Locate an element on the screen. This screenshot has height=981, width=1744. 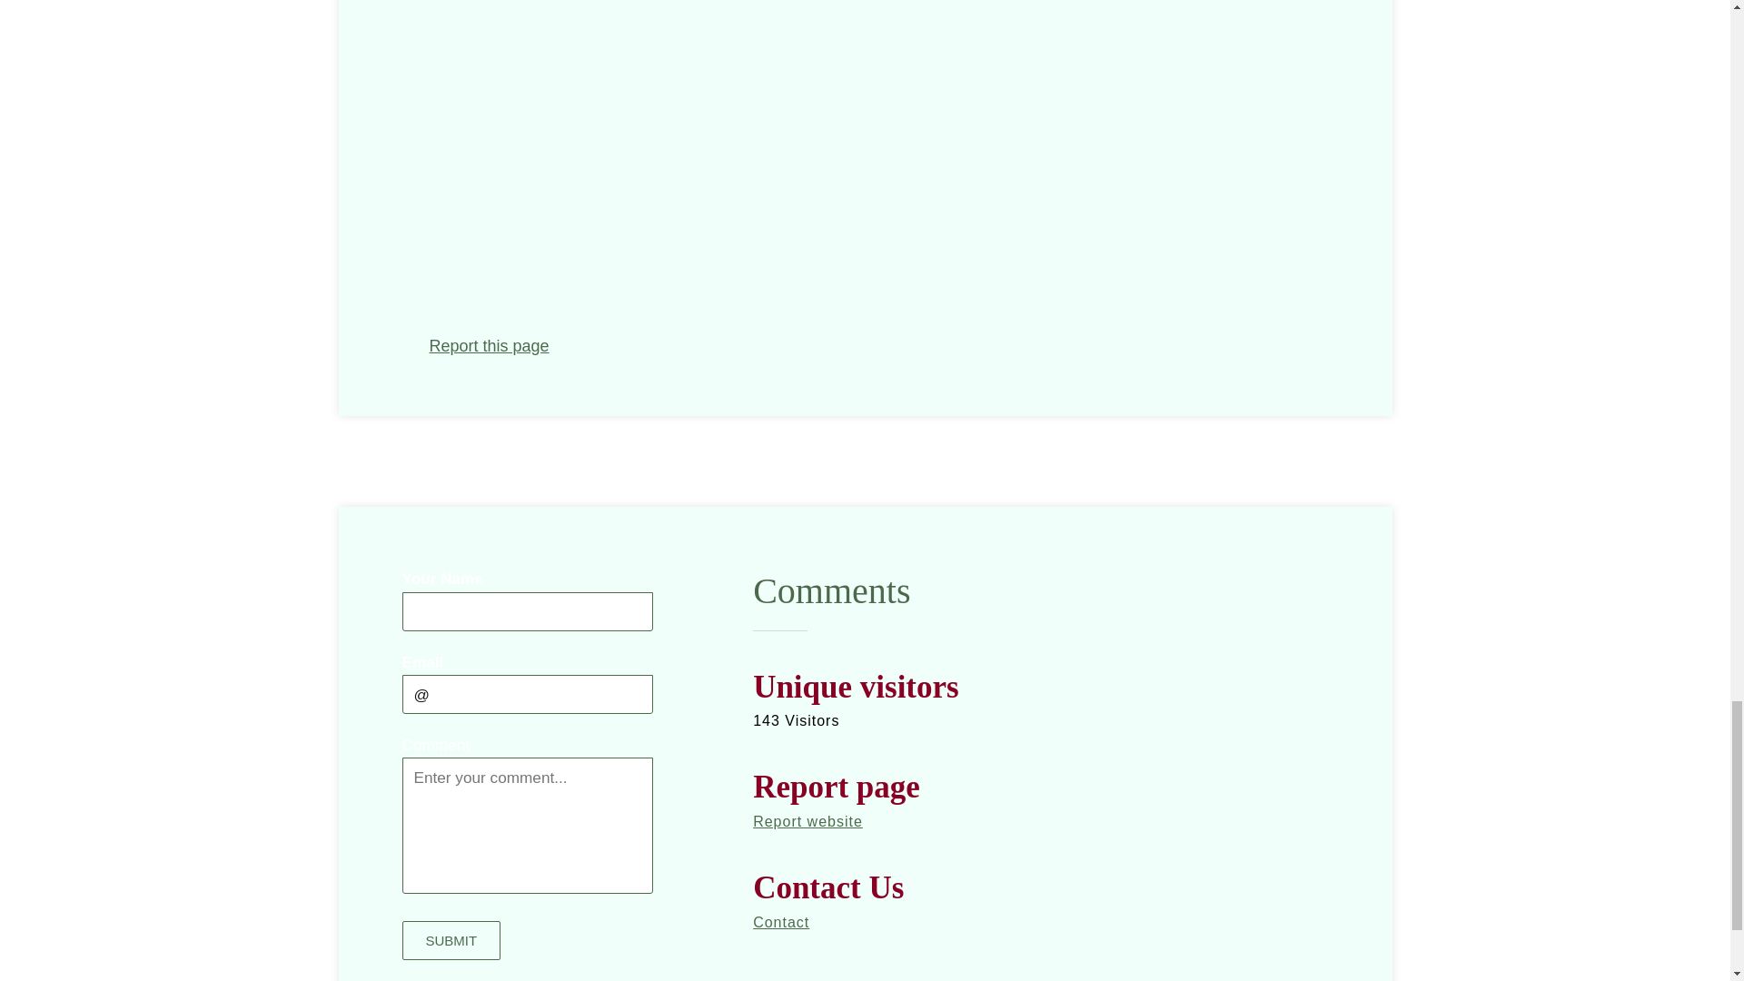
SUBMIT is located at coordinates (451, 941).